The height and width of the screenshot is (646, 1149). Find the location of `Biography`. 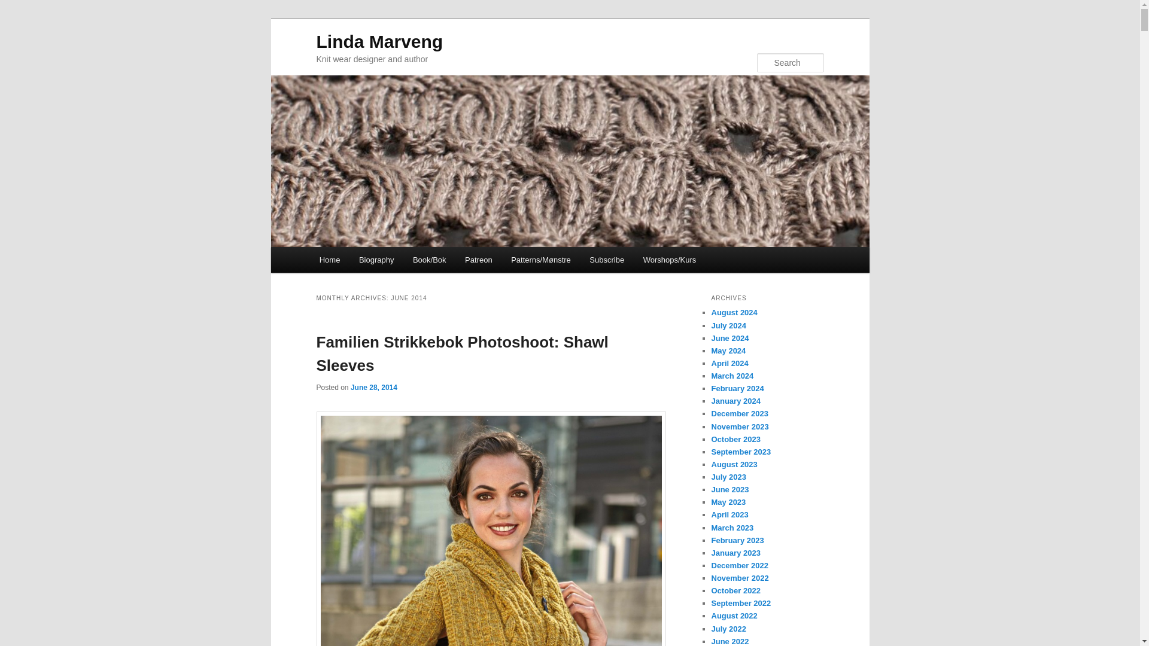

Biography is located at coordinates (376, 260).